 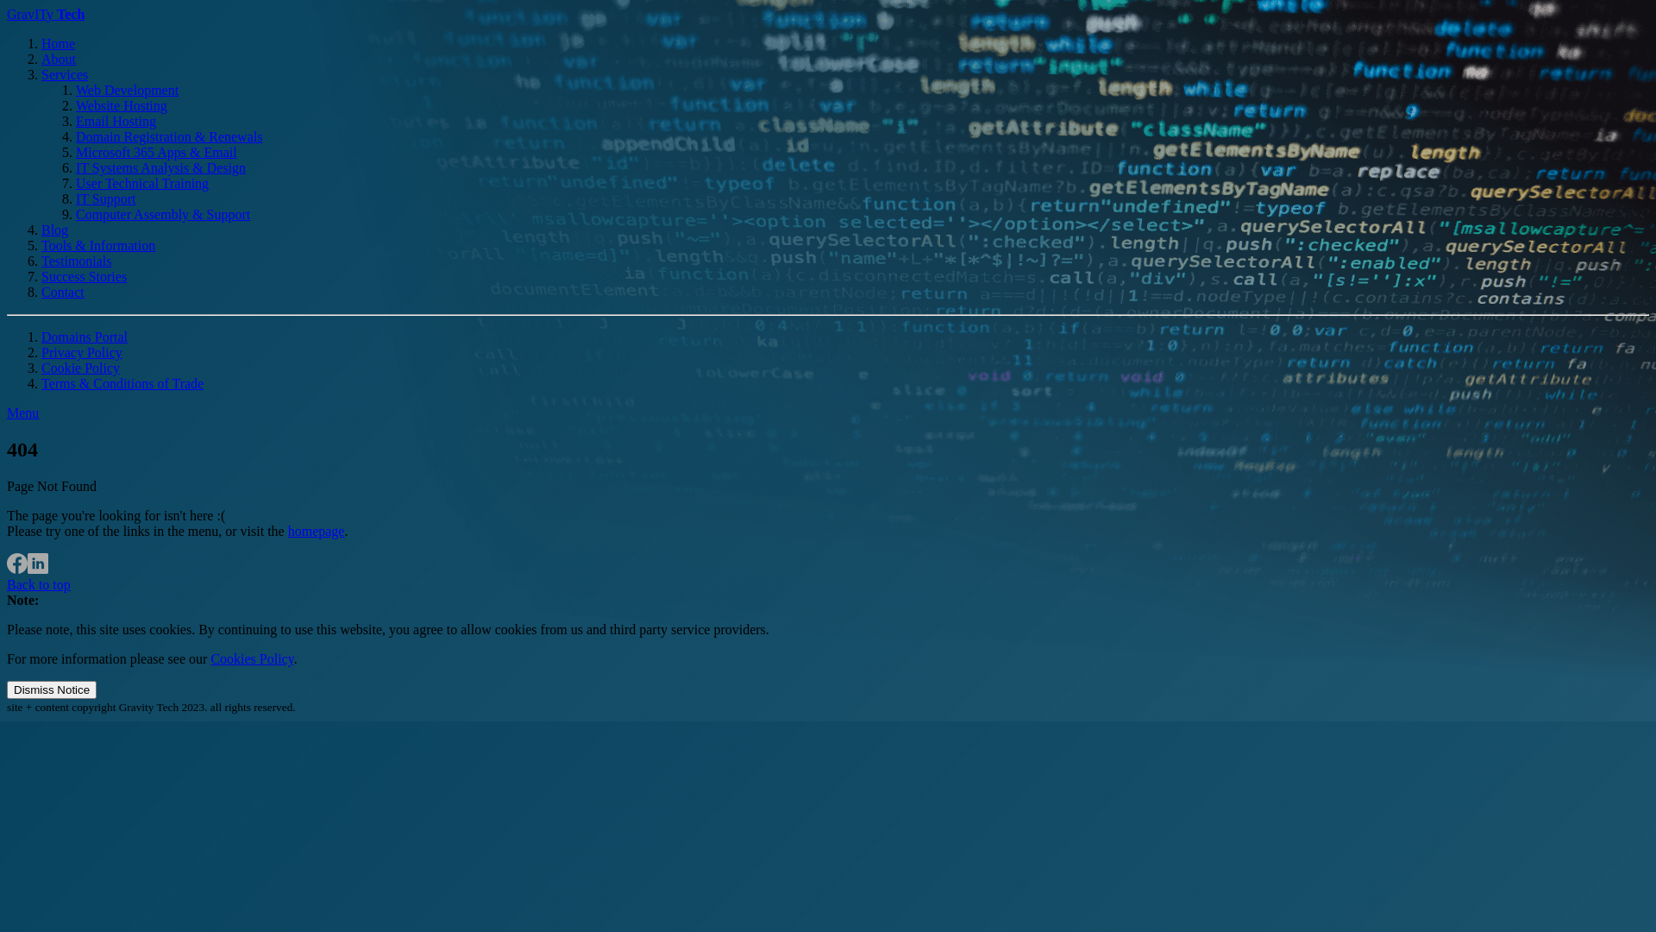 What do you see at coordinates (17, 570) in the screenshot?
I see `Gravity Tech on Facebook` at bounding box center [17, 570].